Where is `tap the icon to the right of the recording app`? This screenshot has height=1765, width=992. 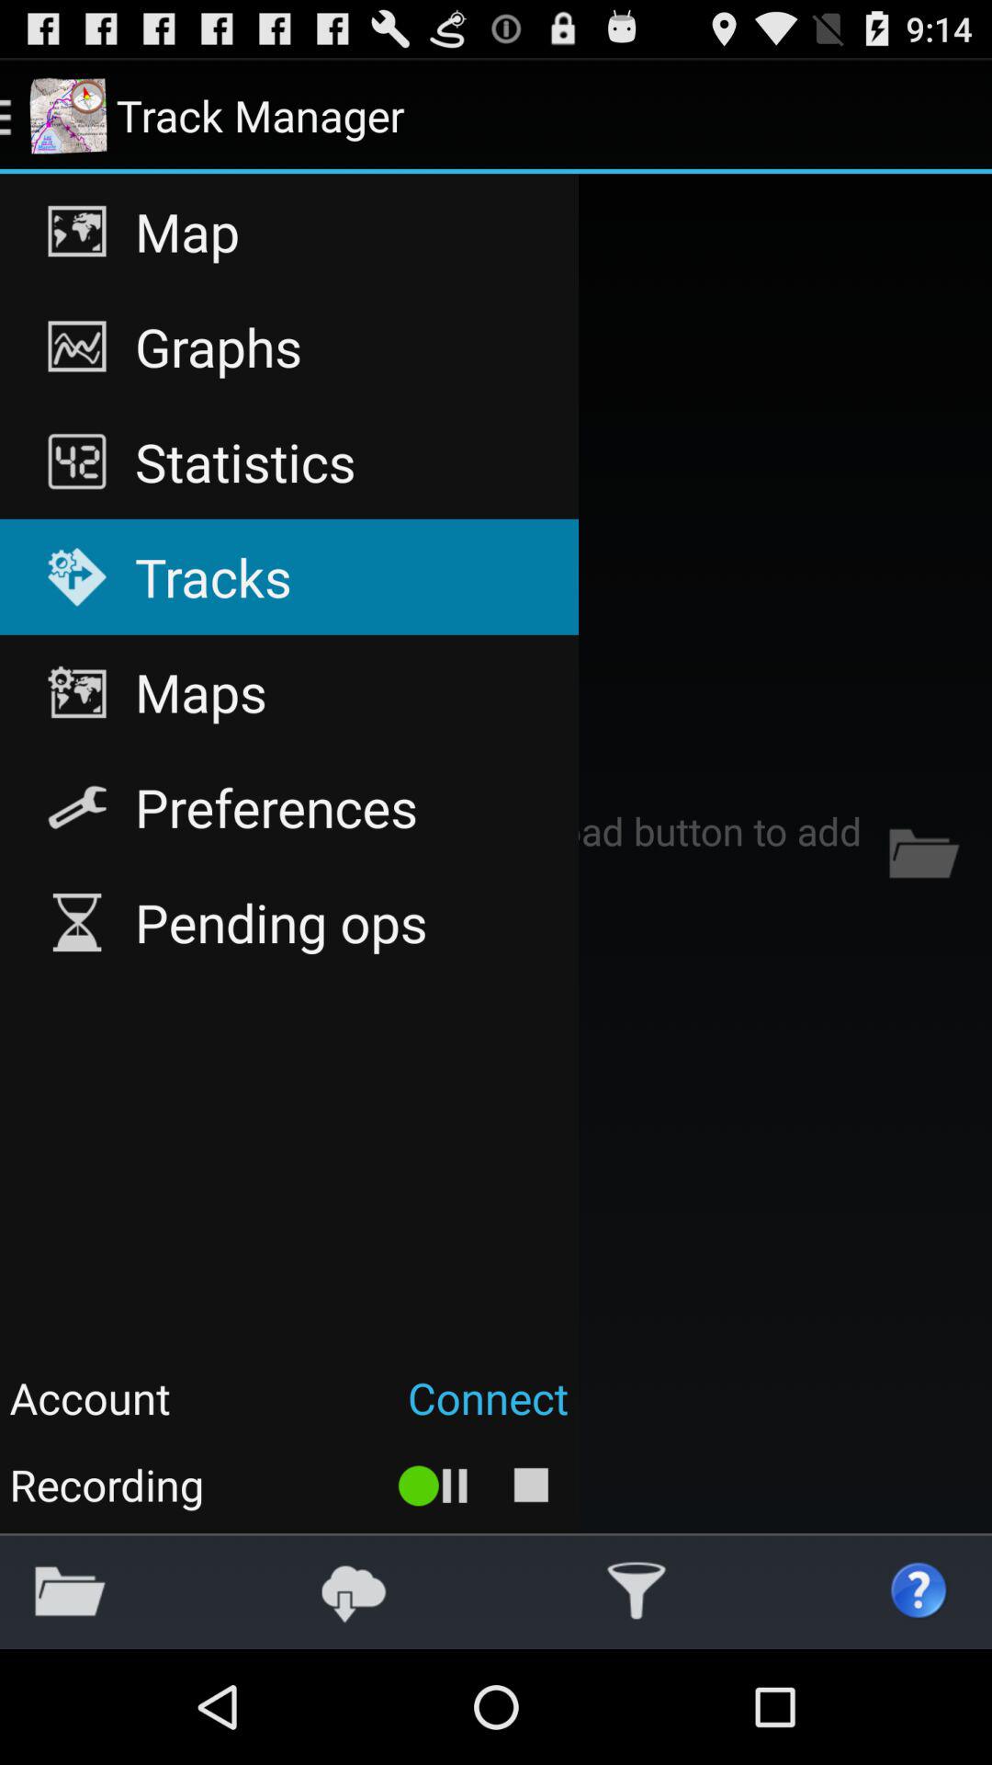 tap the icon to the right of the recording app is located at coordinates (434, 1484).